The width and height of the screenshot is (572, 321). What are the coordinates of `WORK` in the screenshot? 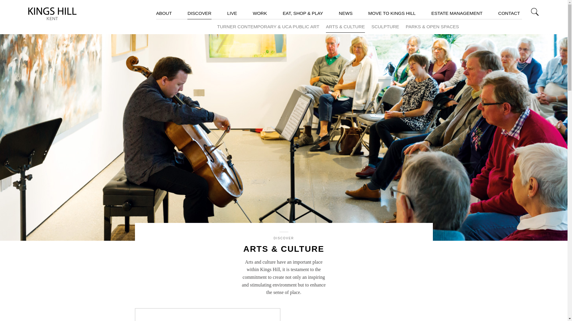 It's located at (260, 13).